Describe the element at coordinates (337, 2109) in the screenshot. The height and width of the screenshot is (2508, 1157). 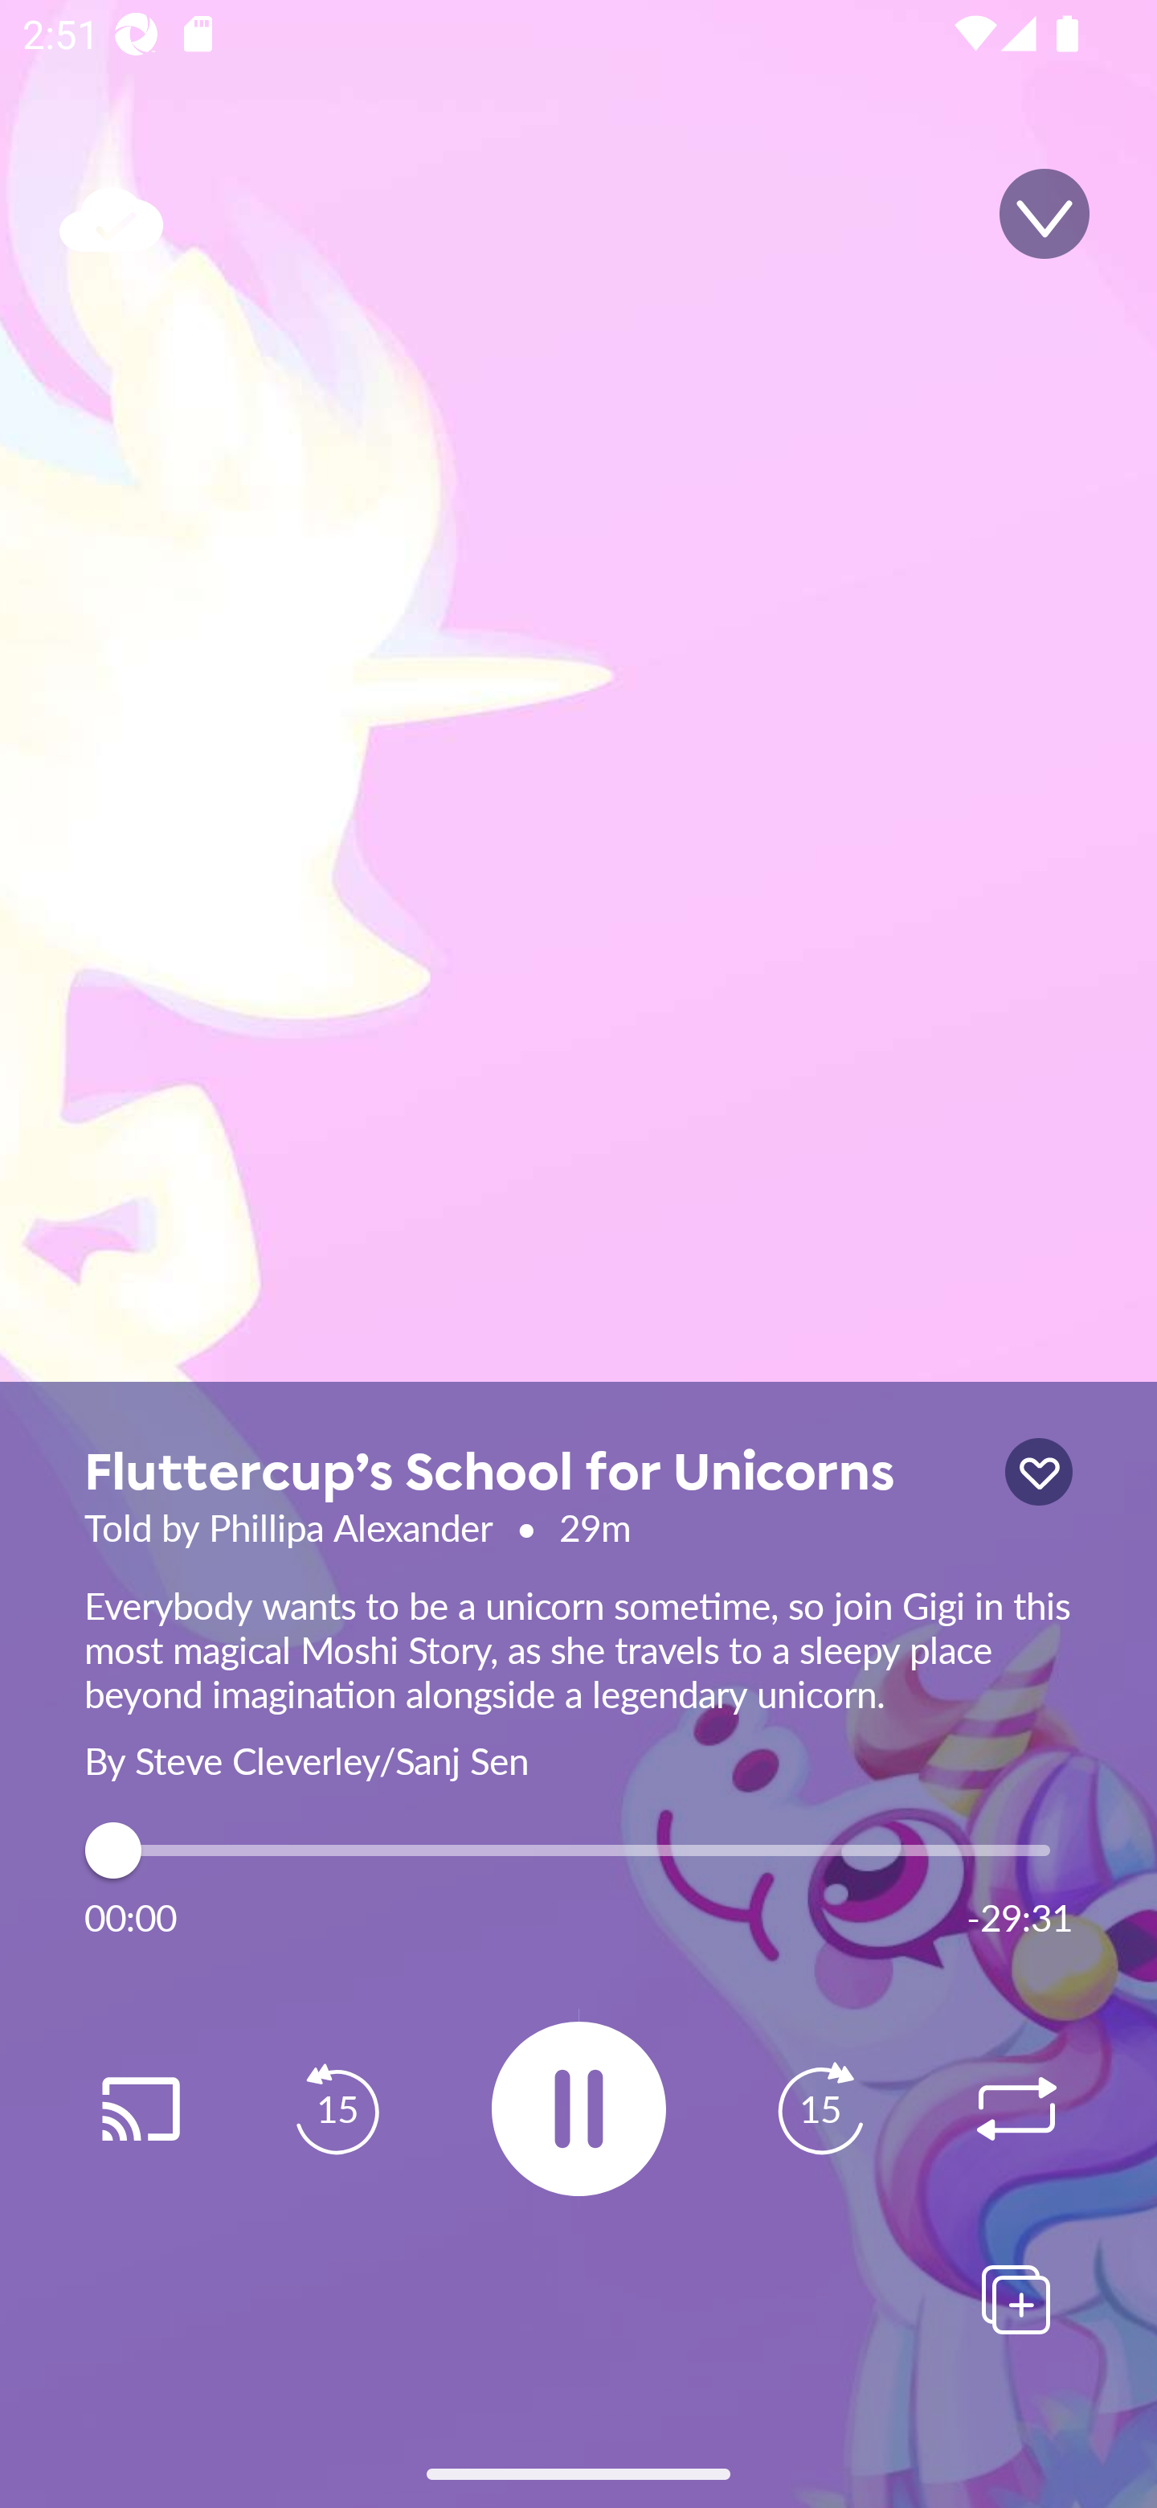
I see `Replay 15` at that location.